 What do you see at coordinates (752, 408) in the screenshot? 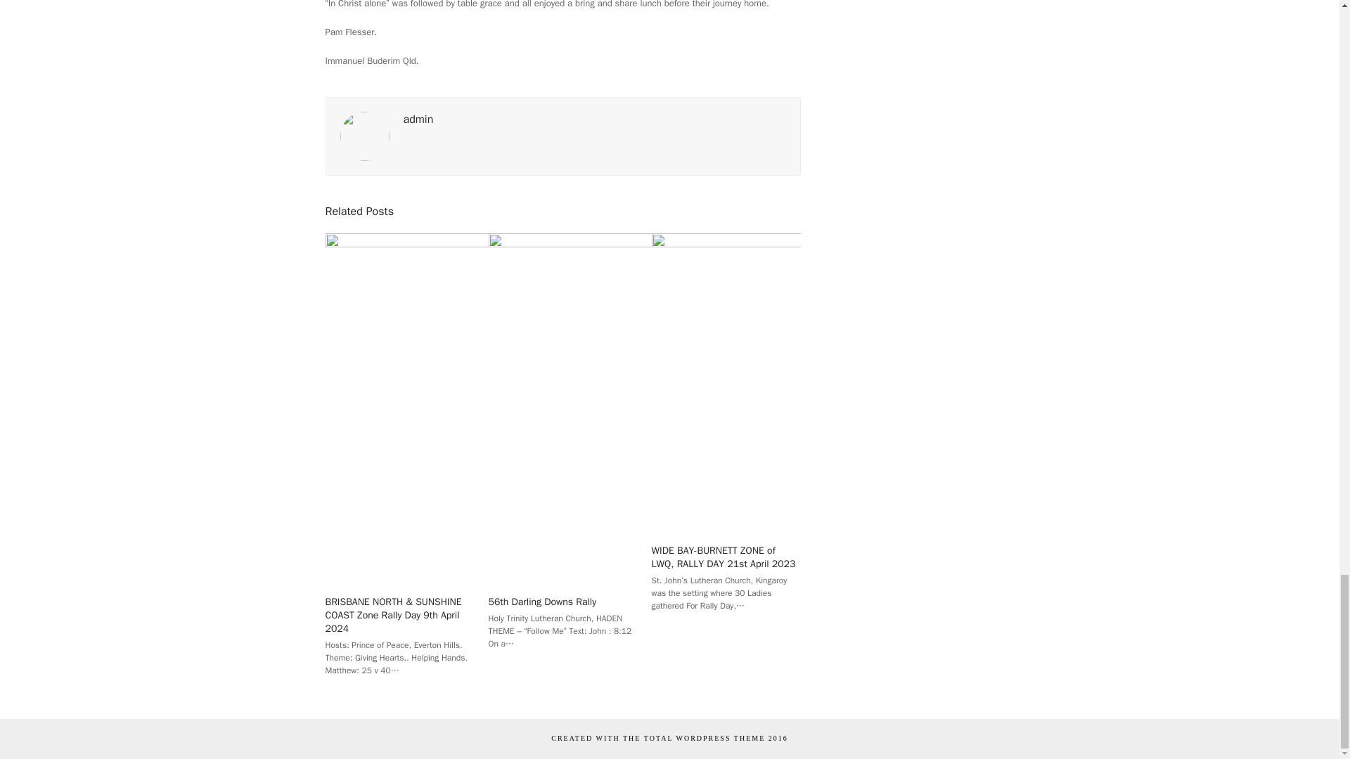
I see `56th Darling Downs Rally` at bounding box center [752, 408].